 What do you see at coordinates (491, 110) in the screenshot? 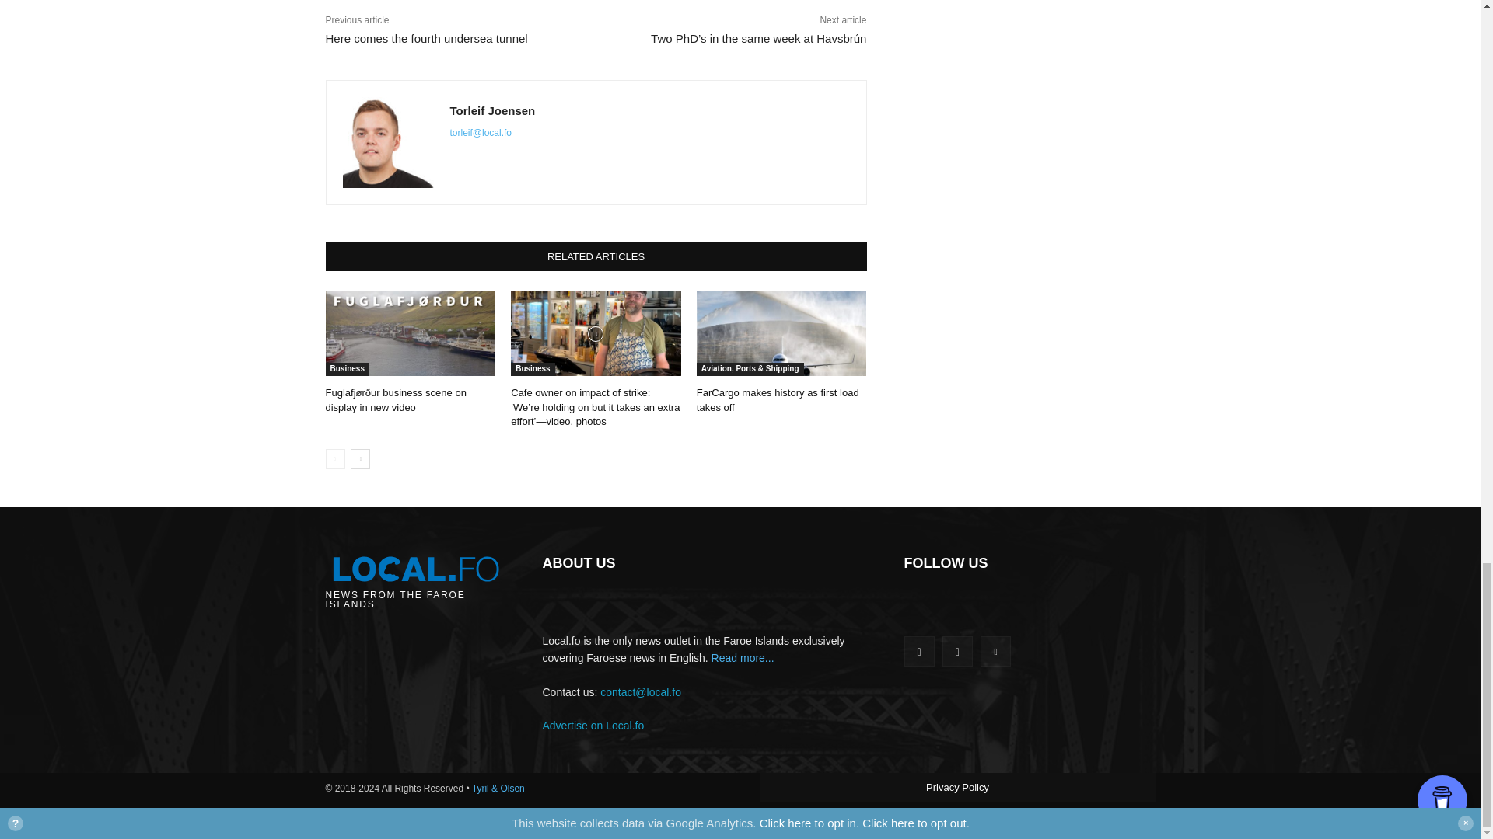
I see `Torleif Joensen` at bounding box center [491, 110].